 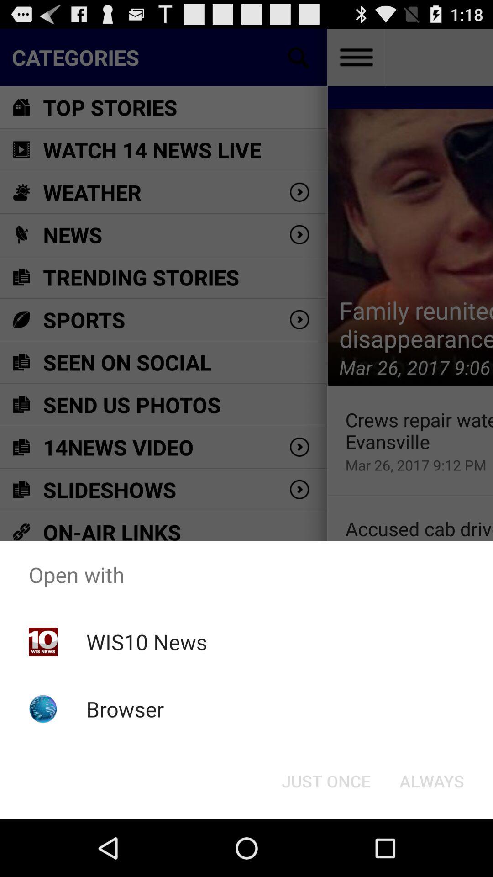 What do you see at coordinates (326, 781) in the screenshot?
I see `choose just once` at bounding box center [326, 781].